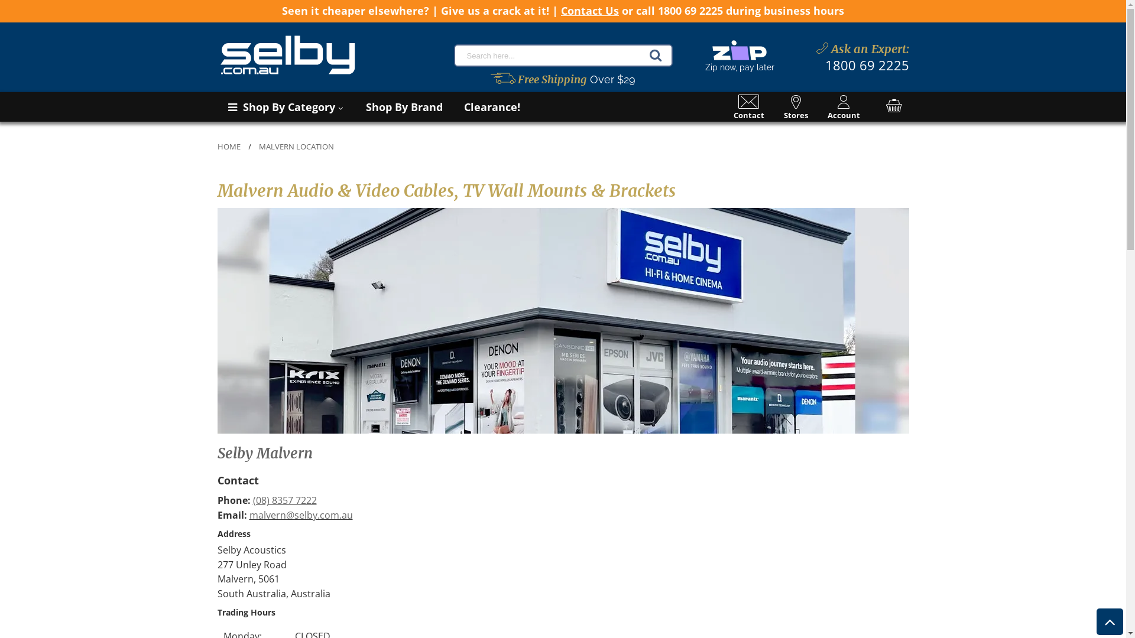 Image resolution: width=1135 pixels, height=638 pixels. What do you see at coordinates (748, 108) in the screenshot?
I see `Contact` at bounding box center [748, 108].